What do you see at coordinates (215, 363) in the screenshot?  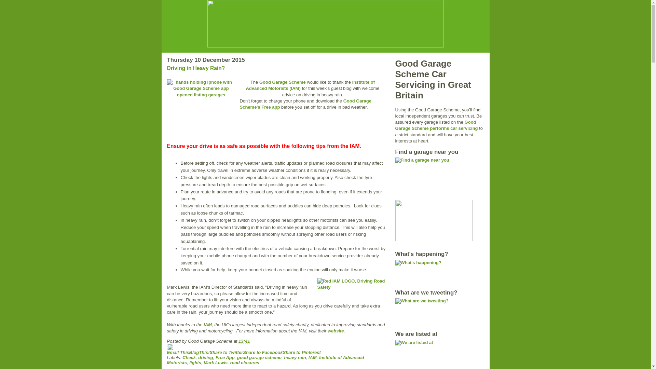 I see `Mark Lewis` at bounding box center [215, 363].